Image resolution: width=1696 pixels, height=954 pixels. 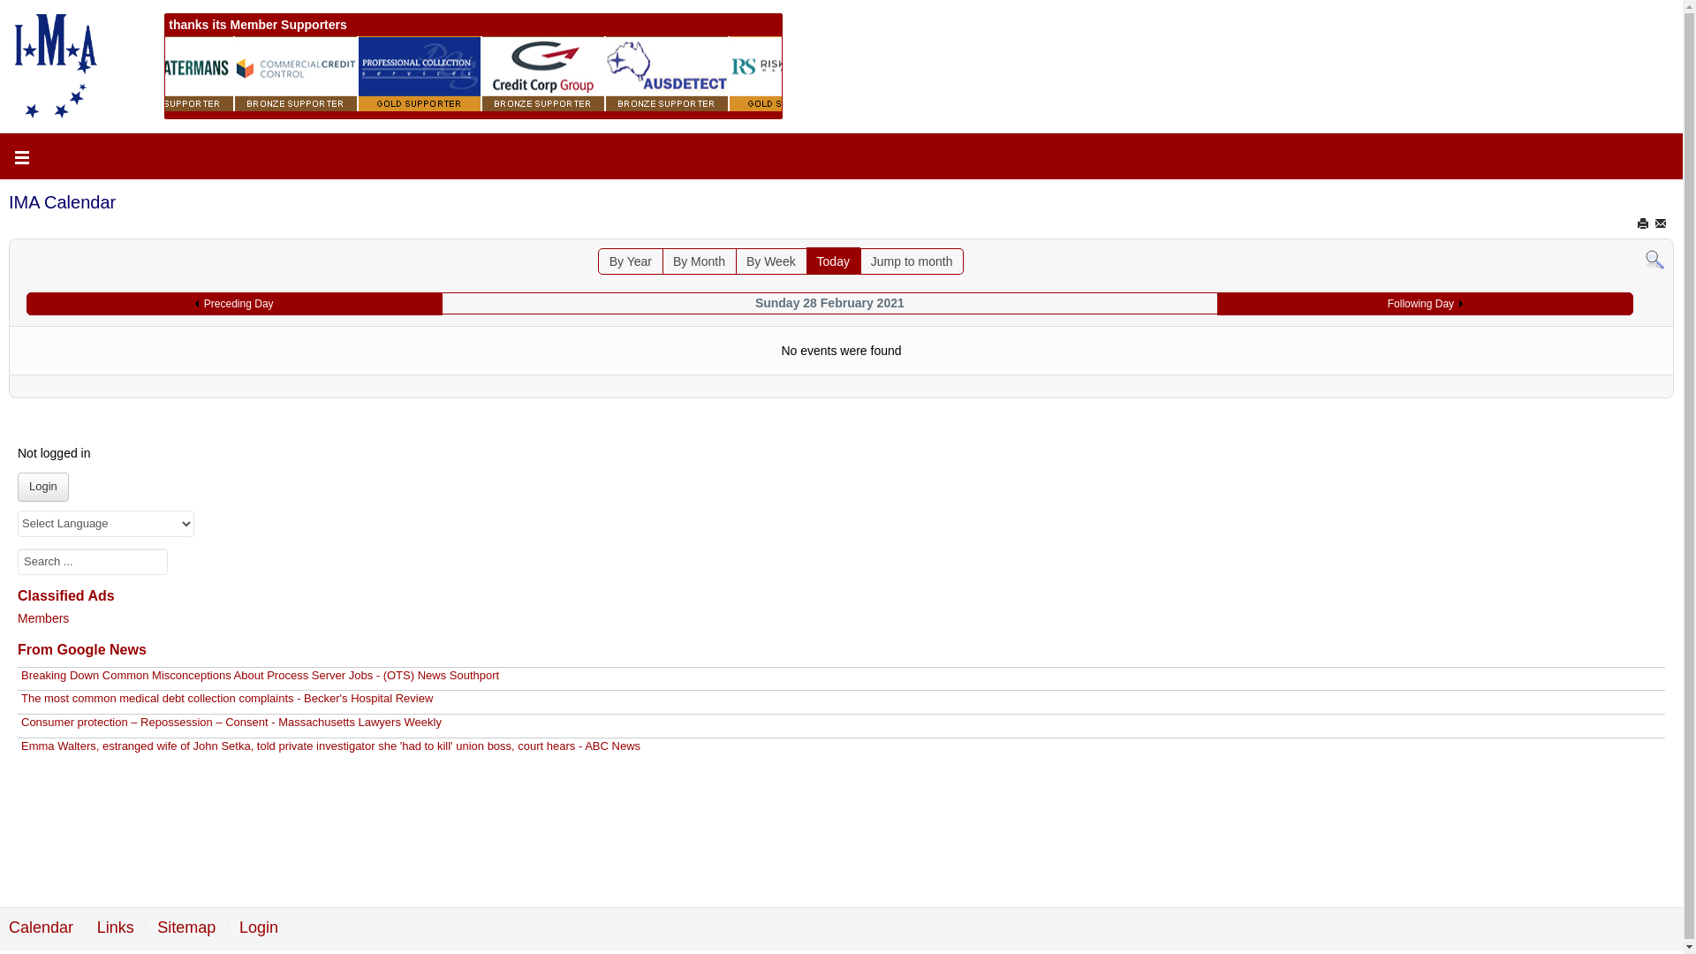 I want to click on Links, so click(x=116, y=927).